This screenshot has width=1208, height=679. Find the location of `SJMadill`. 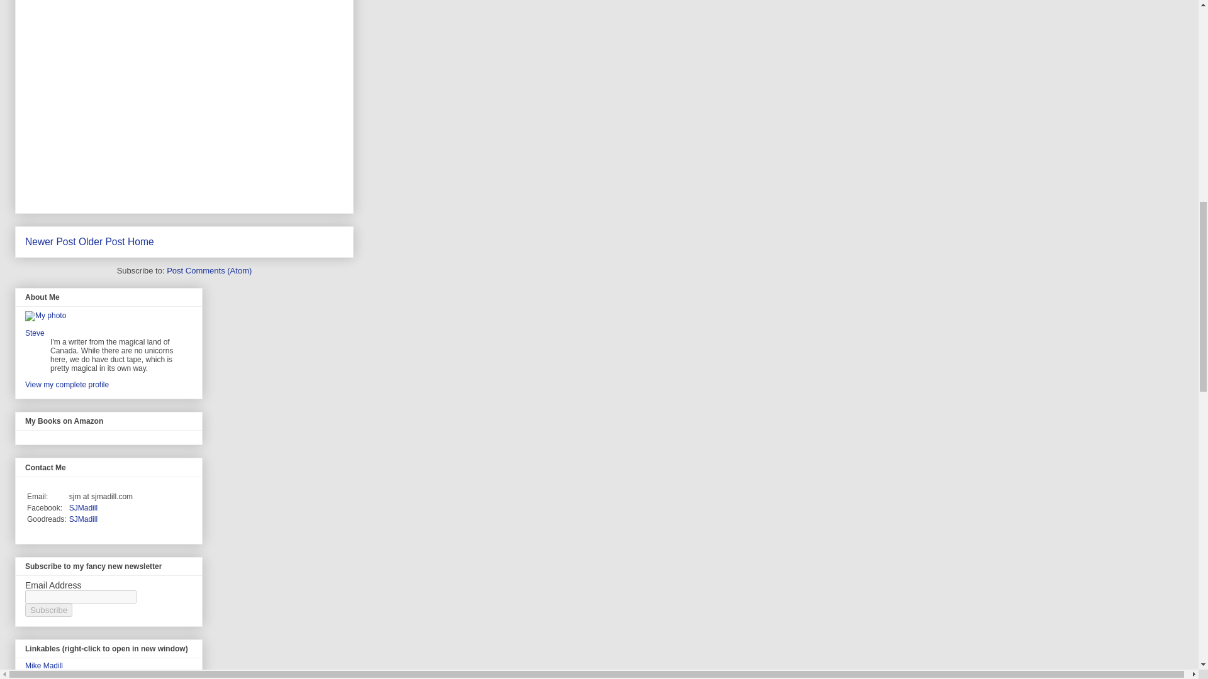

SJMadill is located at coordinates (83, 508).